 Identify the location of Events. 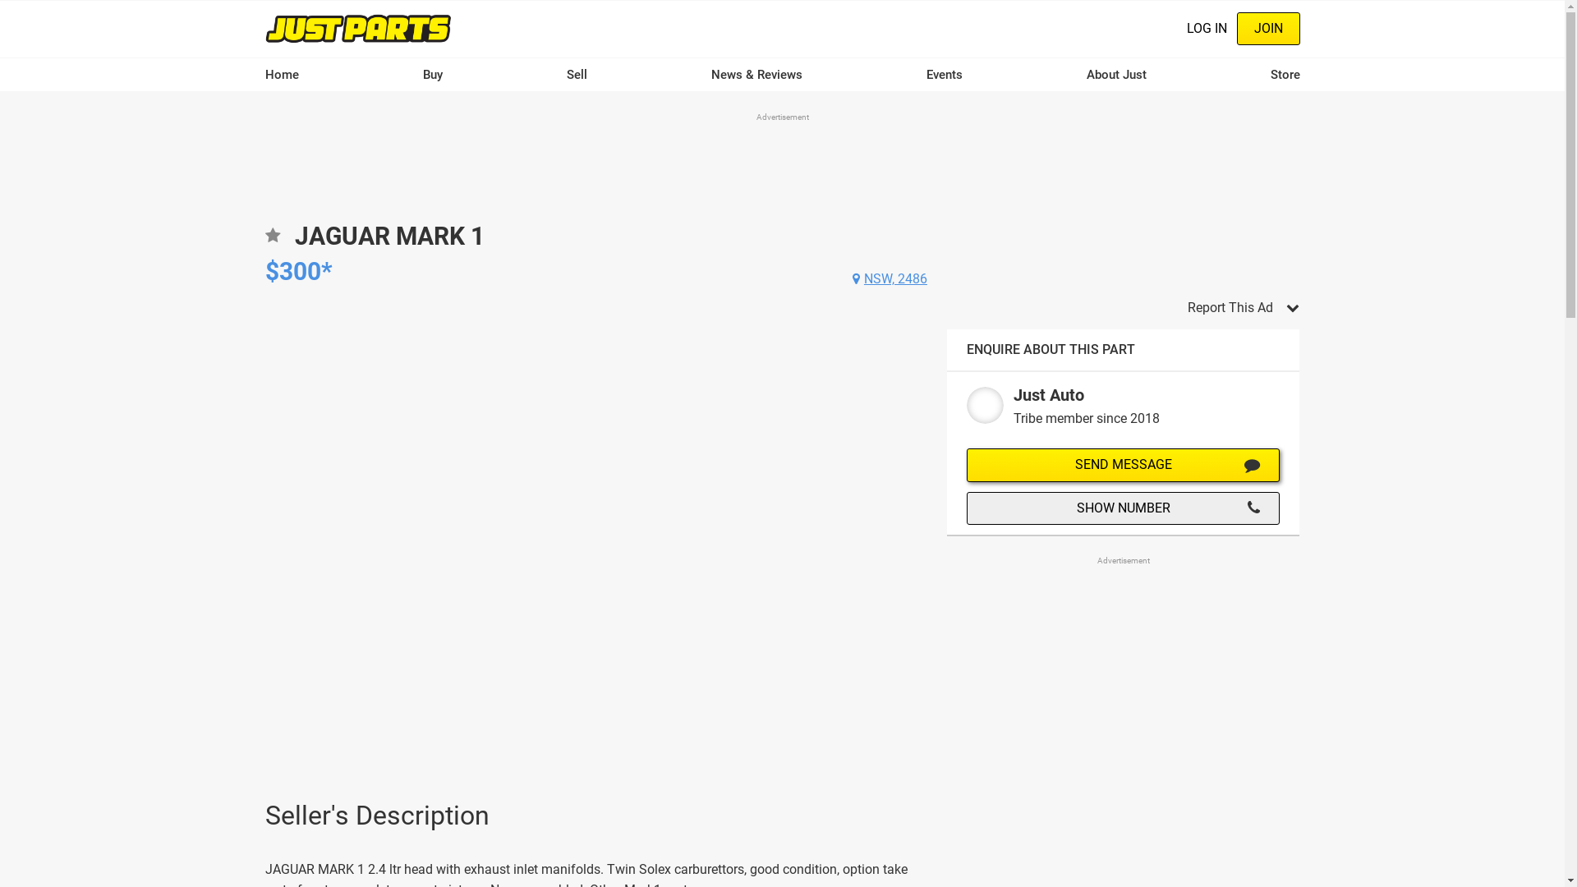
(945, 75).